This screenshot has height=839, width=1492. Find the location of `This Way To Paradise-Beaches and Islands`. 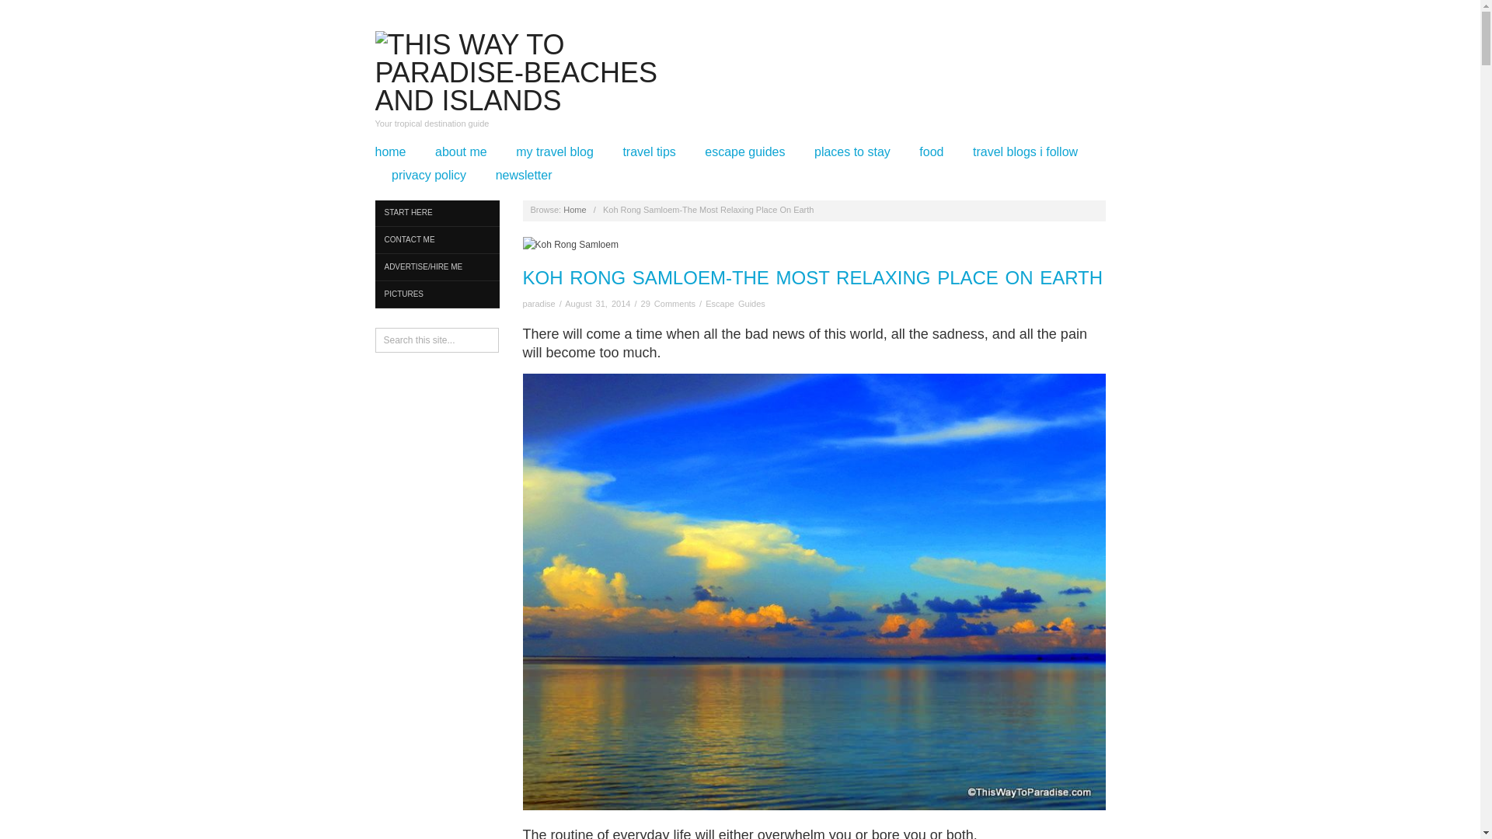

This Way To Paradise-Beaches and Islands is located at coordinates (538, 71).